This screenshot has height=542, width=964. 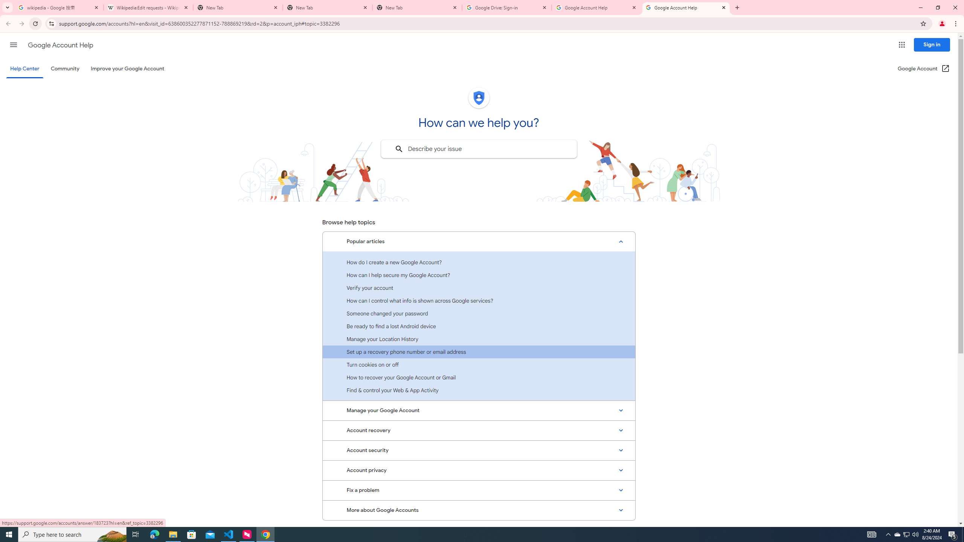 What do you see at coordinates (479, 411) in the screenshot?
I see `Manage your Google Account` at bounding box center [479, 411].